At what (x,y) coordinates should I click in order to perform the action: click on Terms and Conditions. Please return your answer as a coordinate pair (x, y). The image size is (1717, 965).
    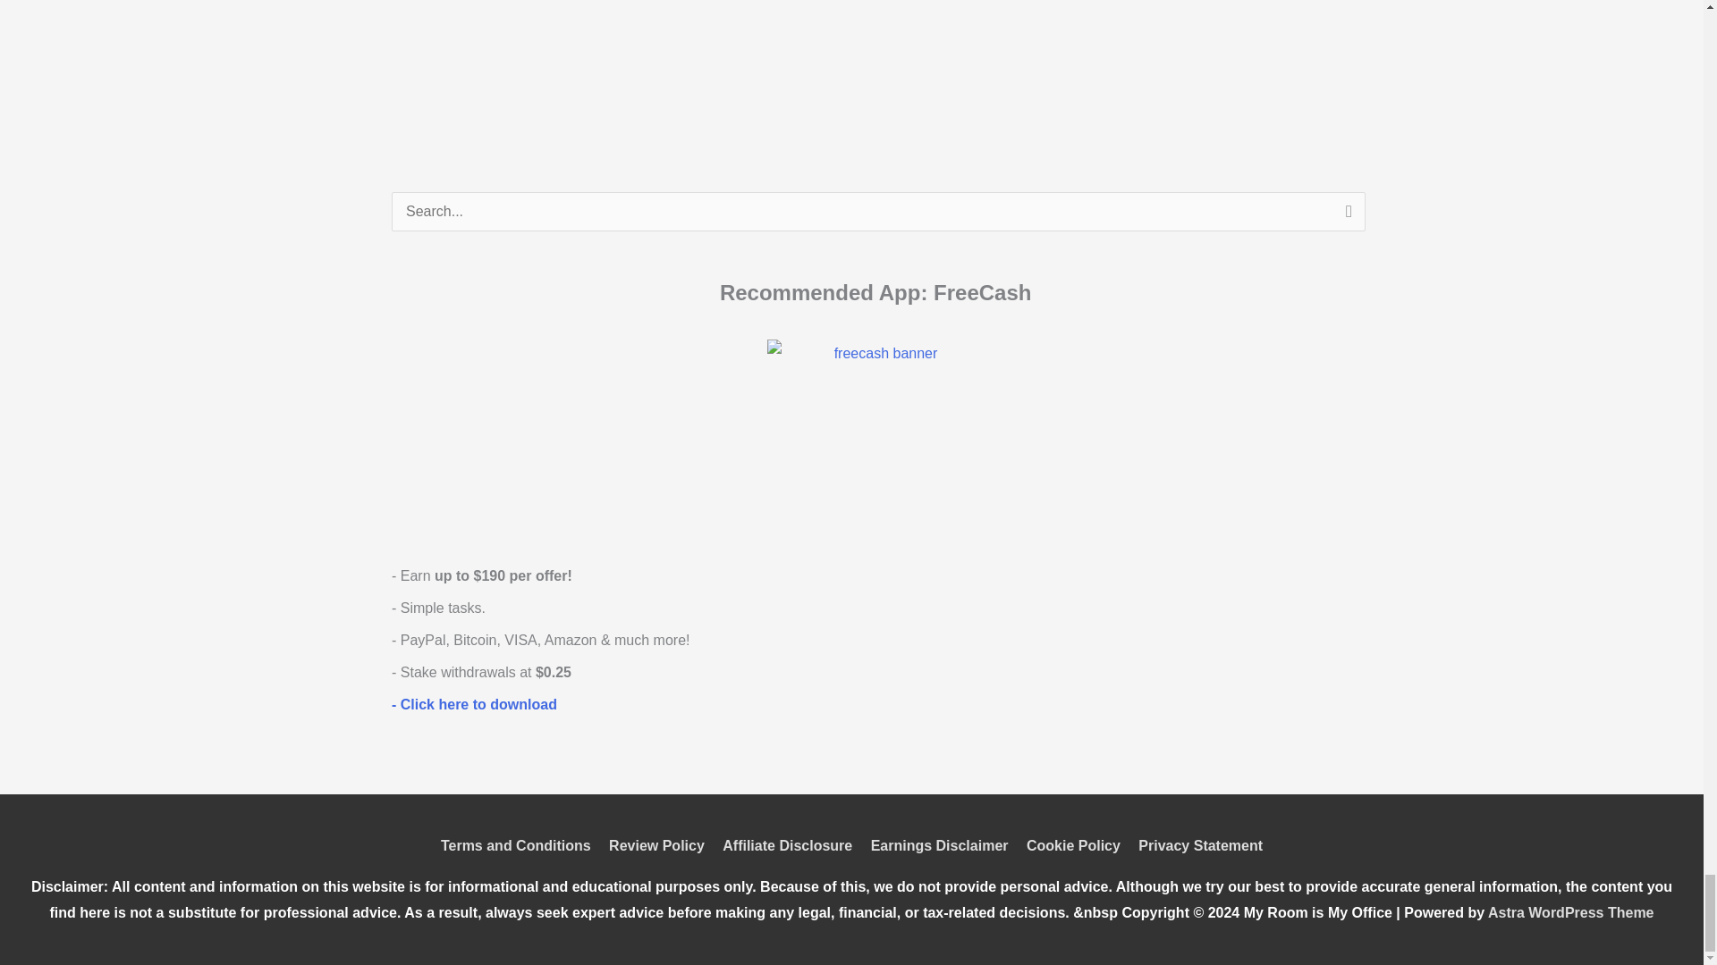
    Looking at the image, I should click on (519, 845).